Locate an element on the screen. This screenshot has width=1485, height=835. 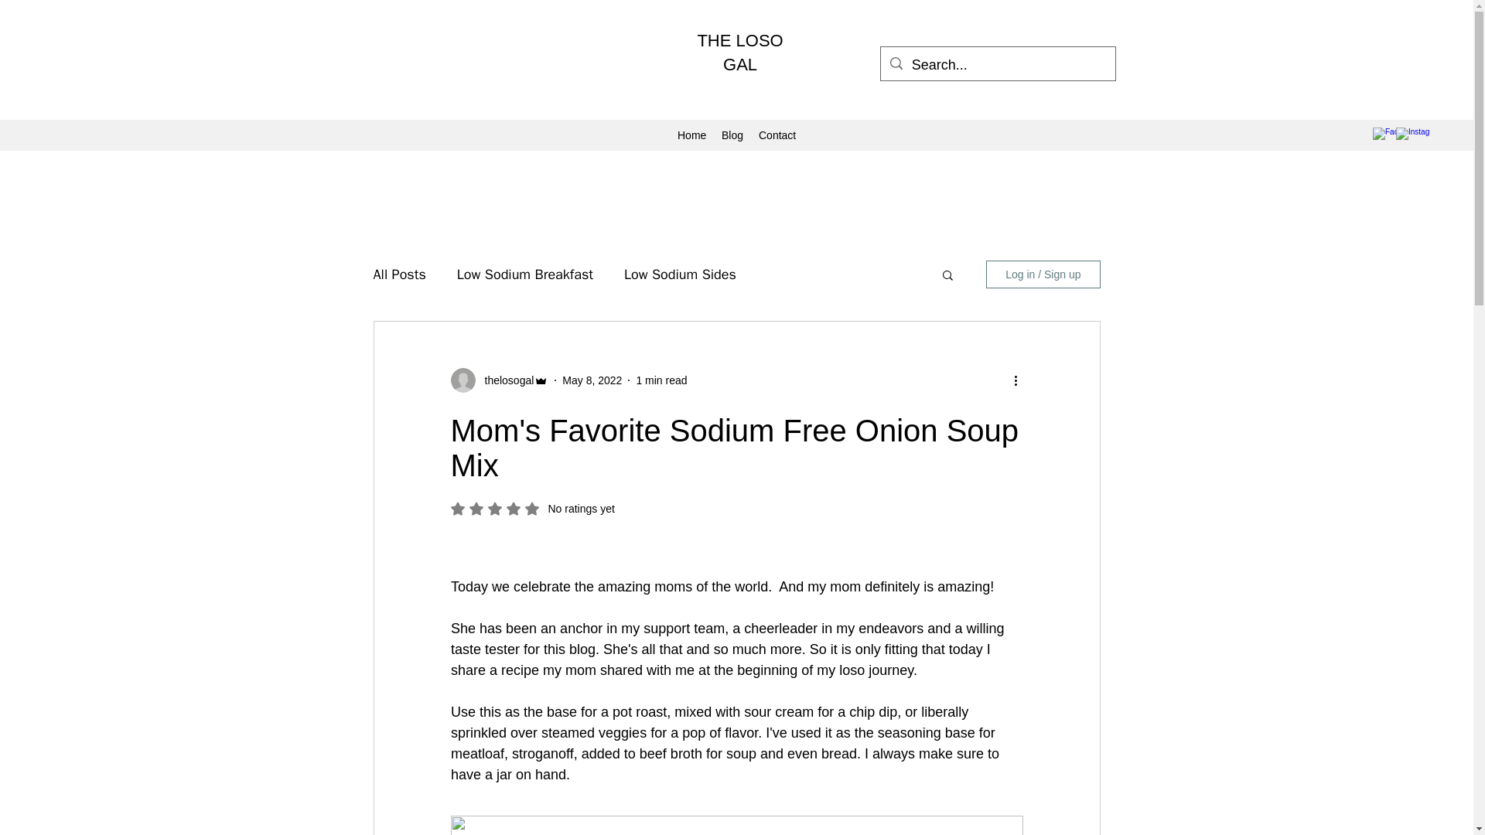
All Posts is located at coordinates (739, 53).